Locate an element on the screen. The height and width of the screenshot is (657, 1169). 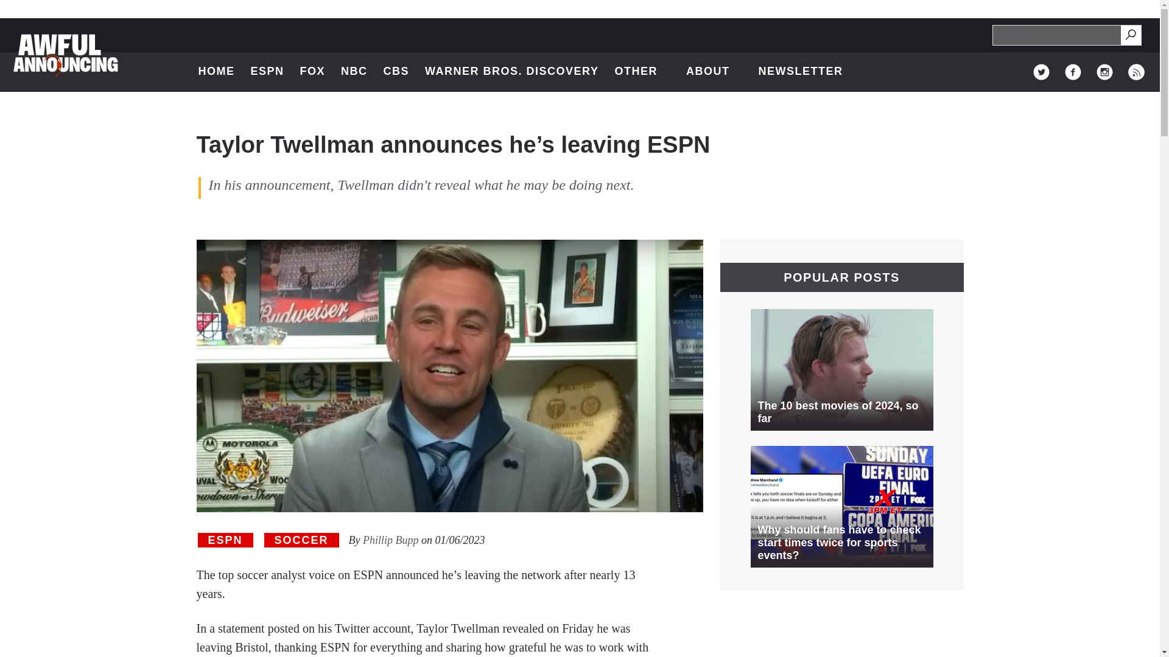
View all posts in ESPN is located at coordinates (1073, 72).